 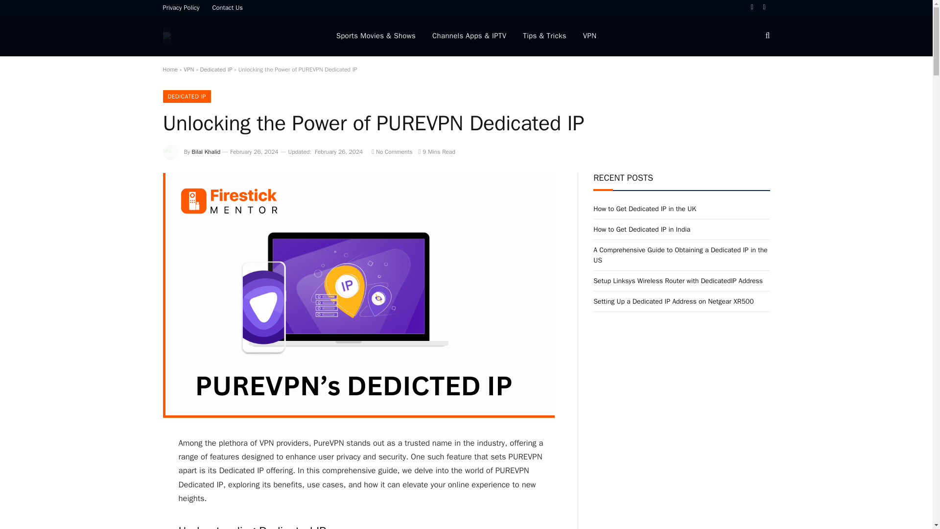 I want to click on Dedicated IP, so click(x=216, y=70).